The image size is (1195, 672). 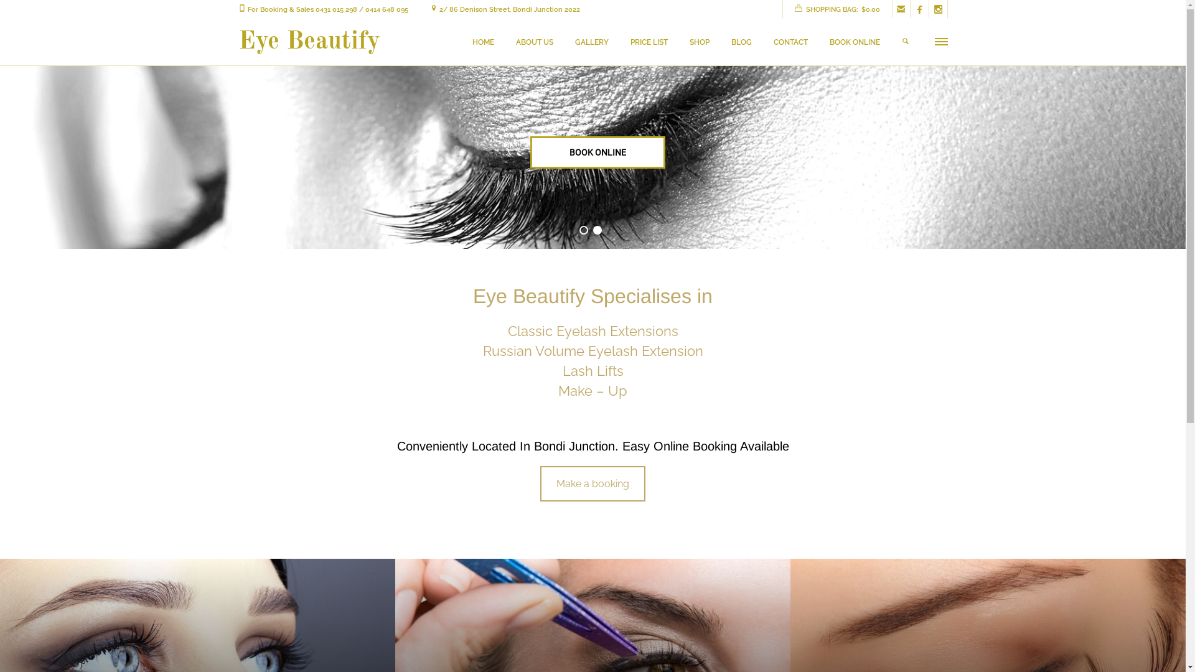 I want to click on ABOUT US, so click(x=534, y=42).